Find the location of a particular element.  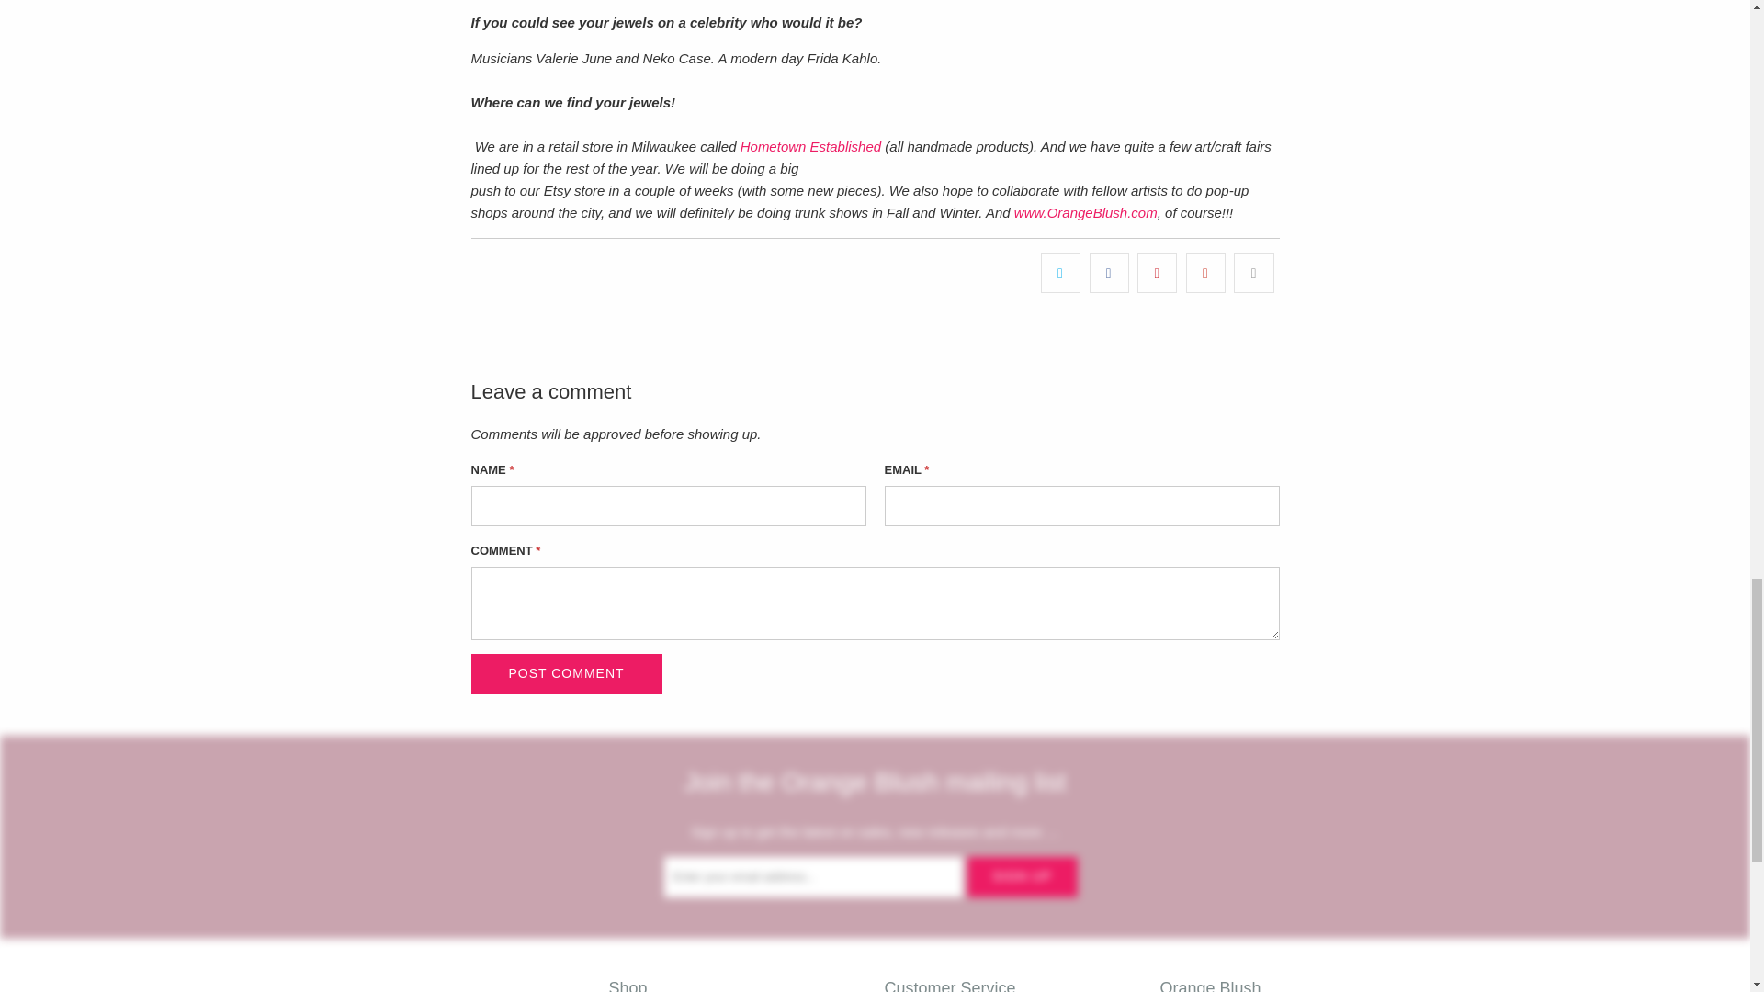

Post comment is located at coordinates (566, 674).